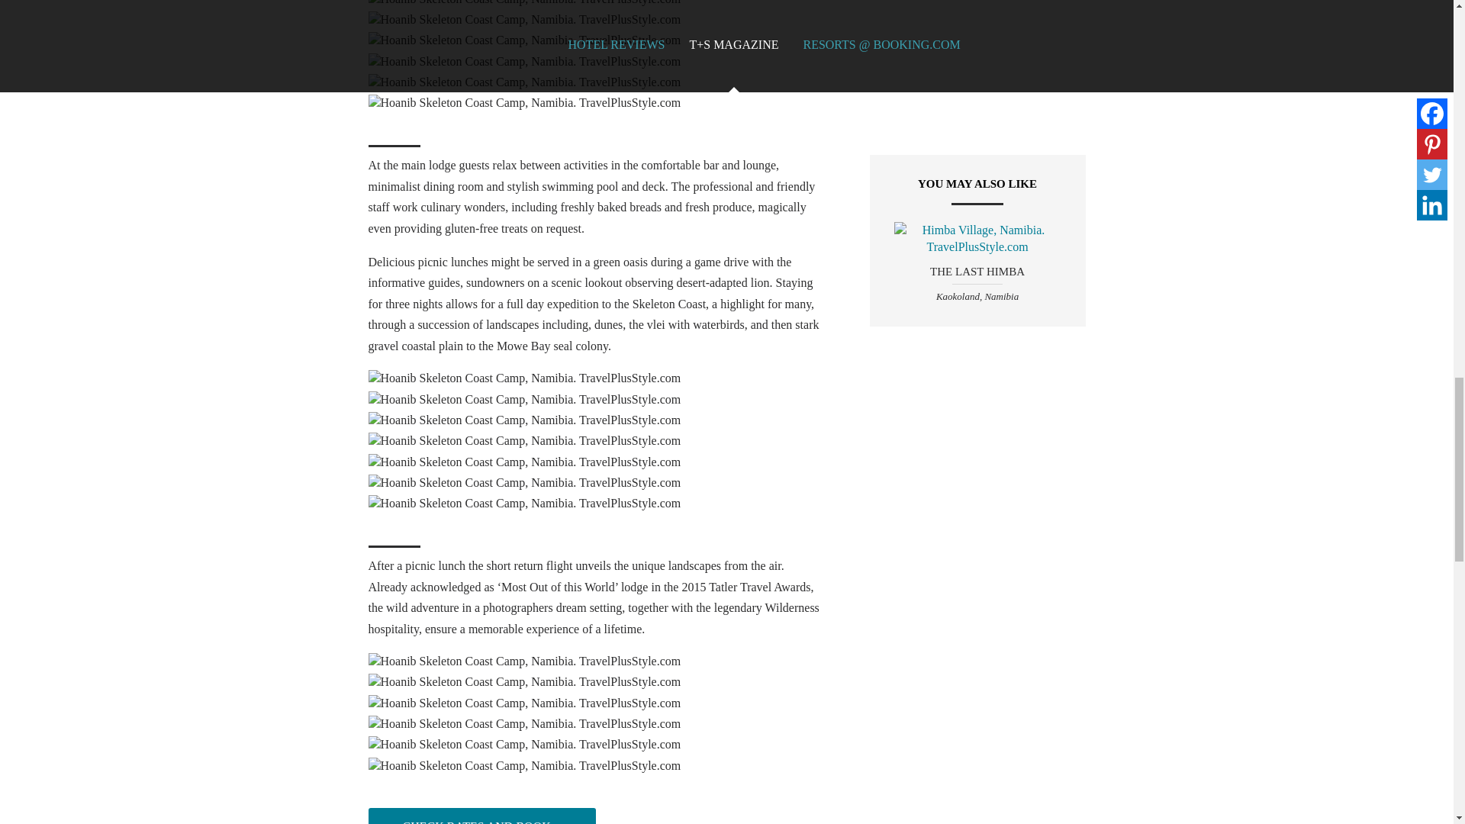 This screenshot has height=824, width=1465. I want to click on Himba Village, Namibia. TravelPlusStyle.com, so click(977, 238).